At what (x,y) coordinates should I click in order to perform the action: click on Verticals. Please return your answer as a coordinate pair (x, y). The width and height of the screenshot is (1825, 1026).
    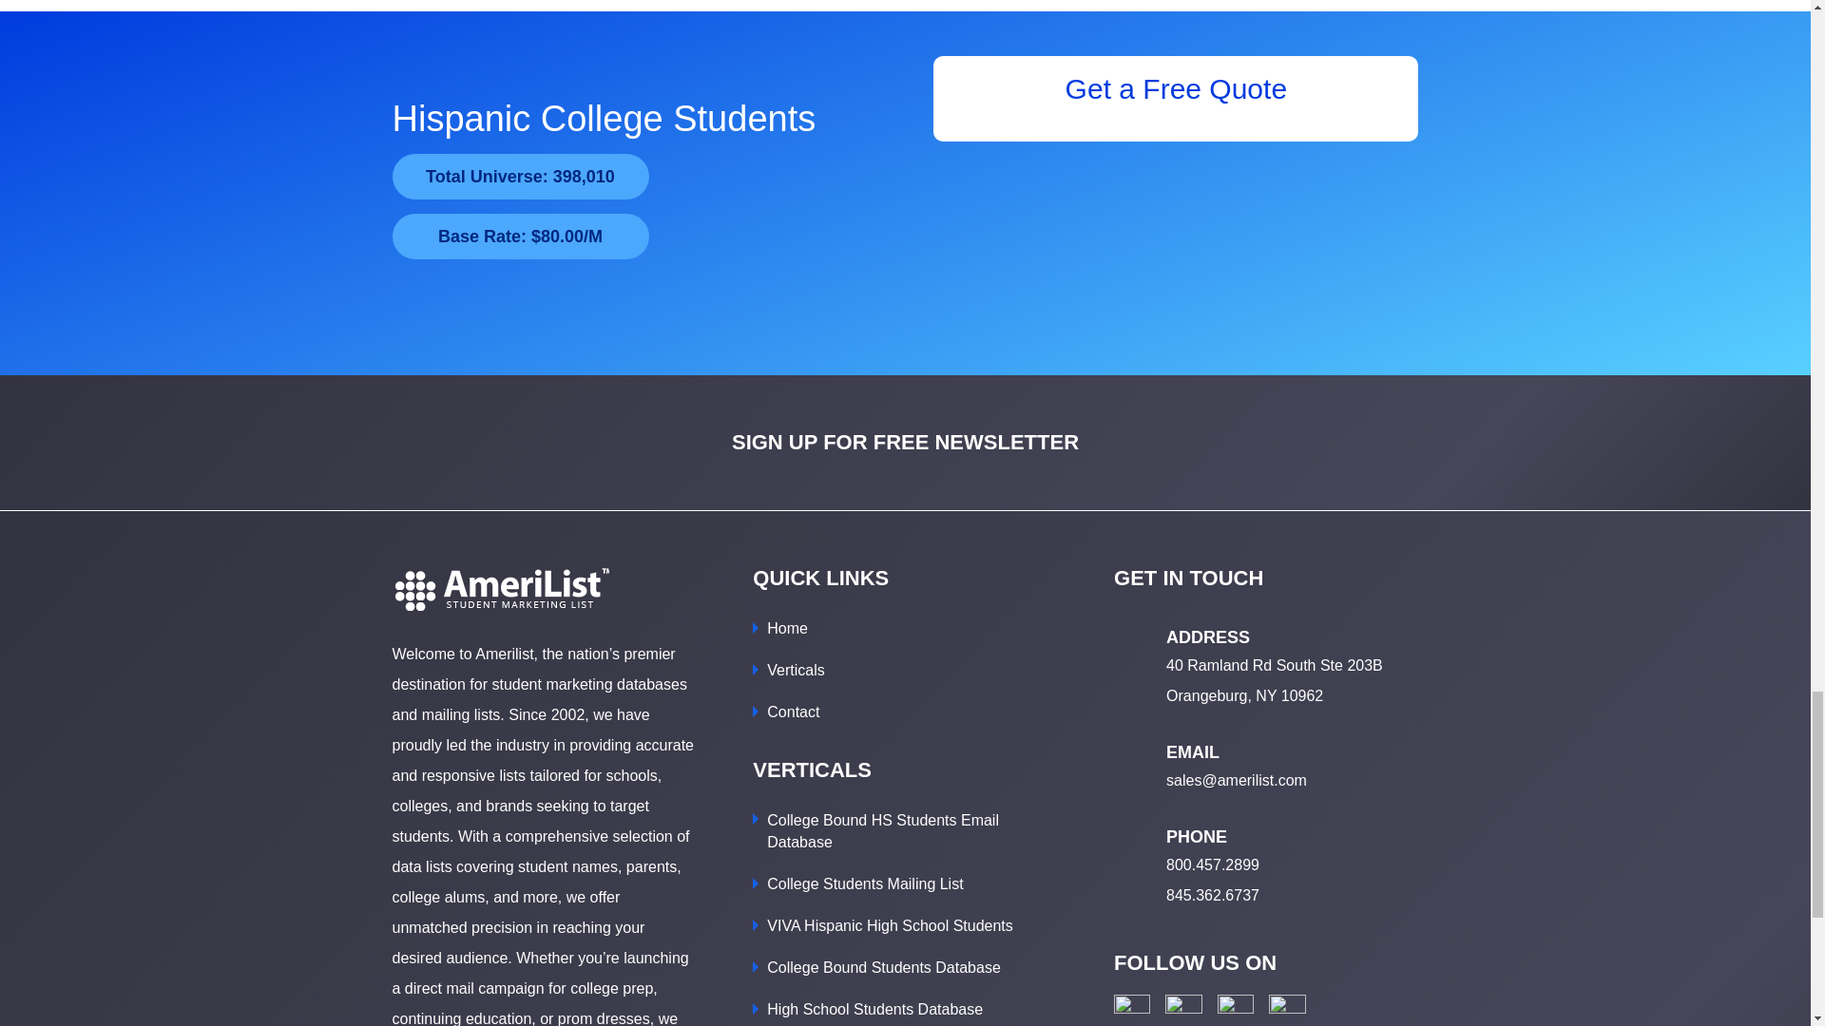
    Looking at the image, I should click on (795, 669).